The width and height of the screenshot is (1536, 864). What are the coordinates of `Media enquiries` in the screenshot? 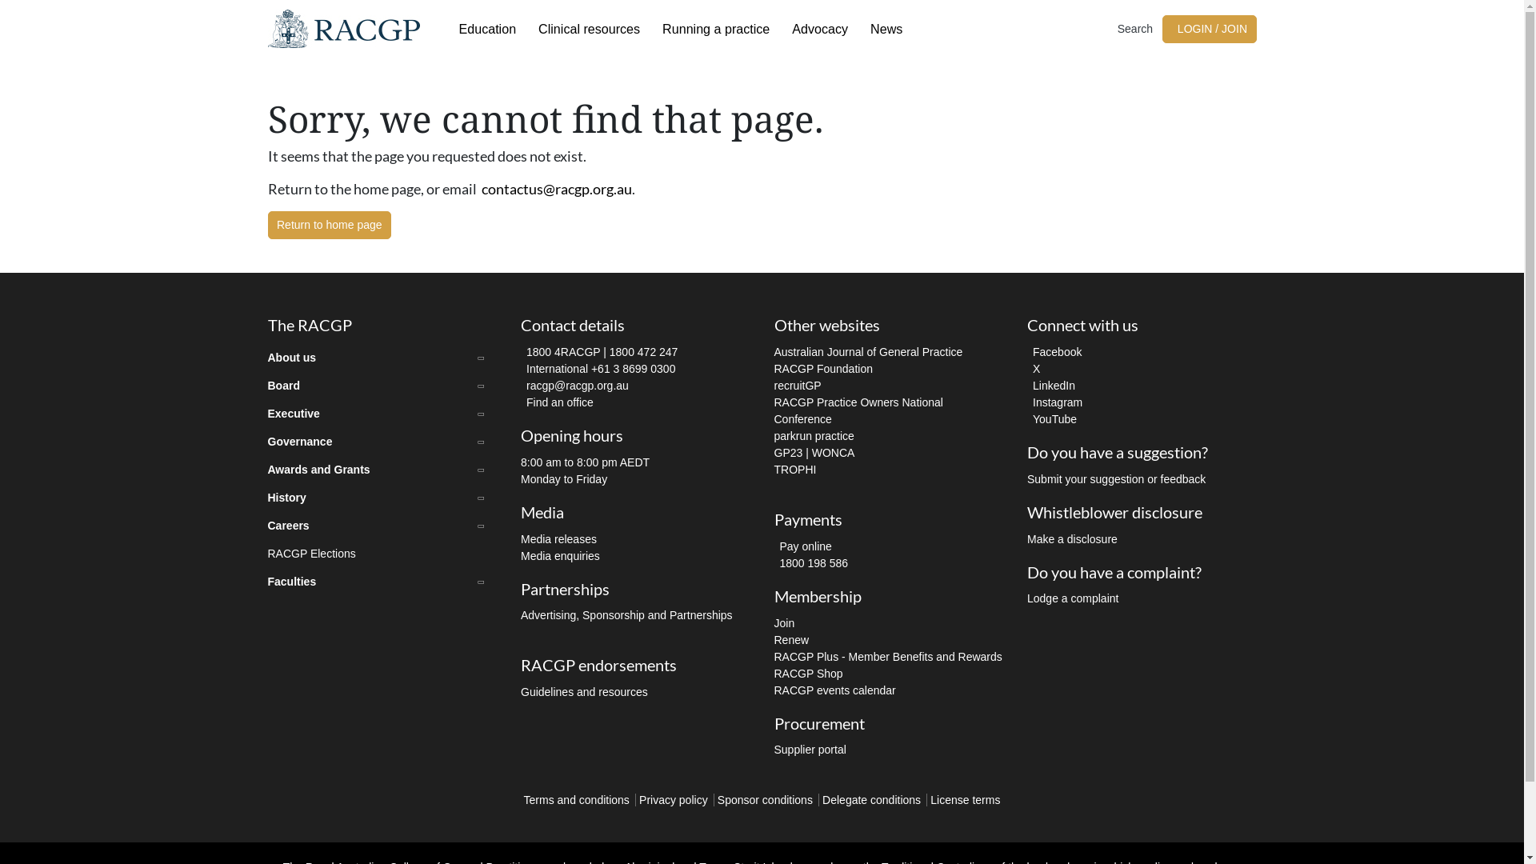 It's located at (560, 555).